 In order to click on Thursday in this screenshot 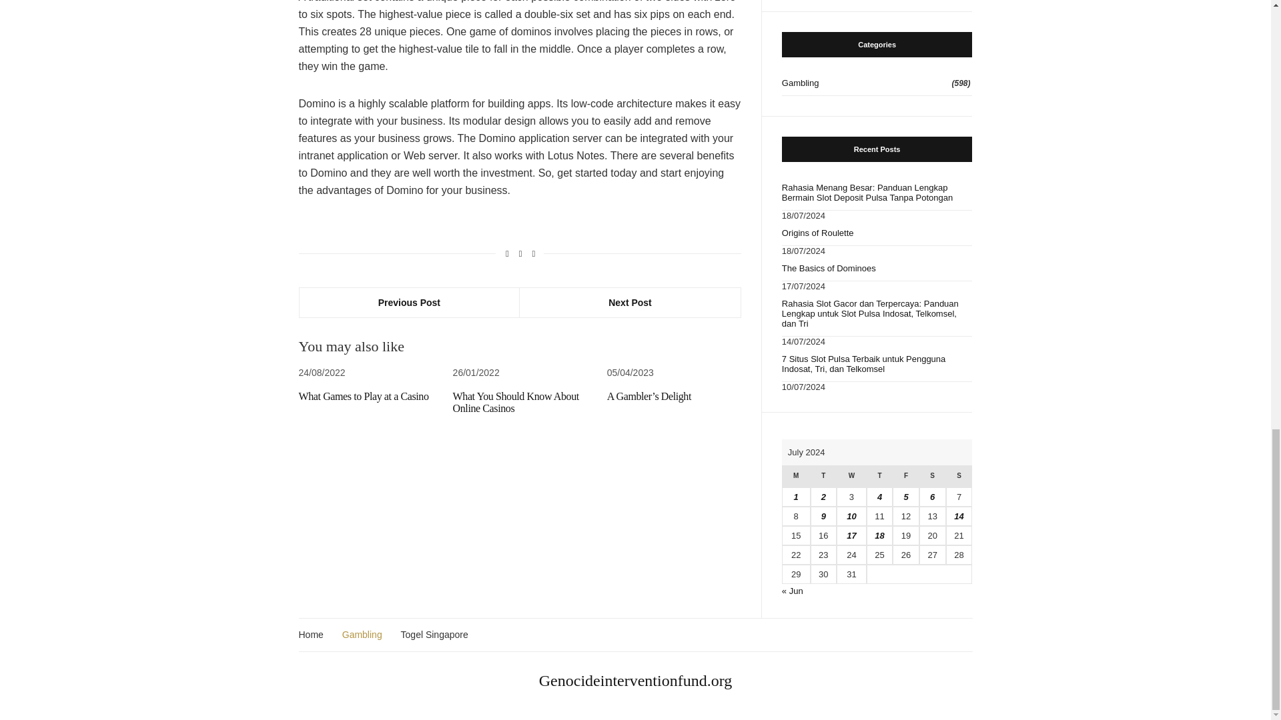, I will do `click(879, 476)`.